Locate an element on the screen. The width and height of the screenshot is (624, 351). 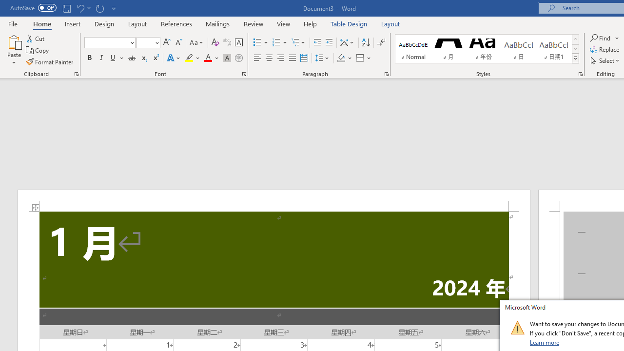
Show/Hide Editing Marks is located at coordinates (381, 43).